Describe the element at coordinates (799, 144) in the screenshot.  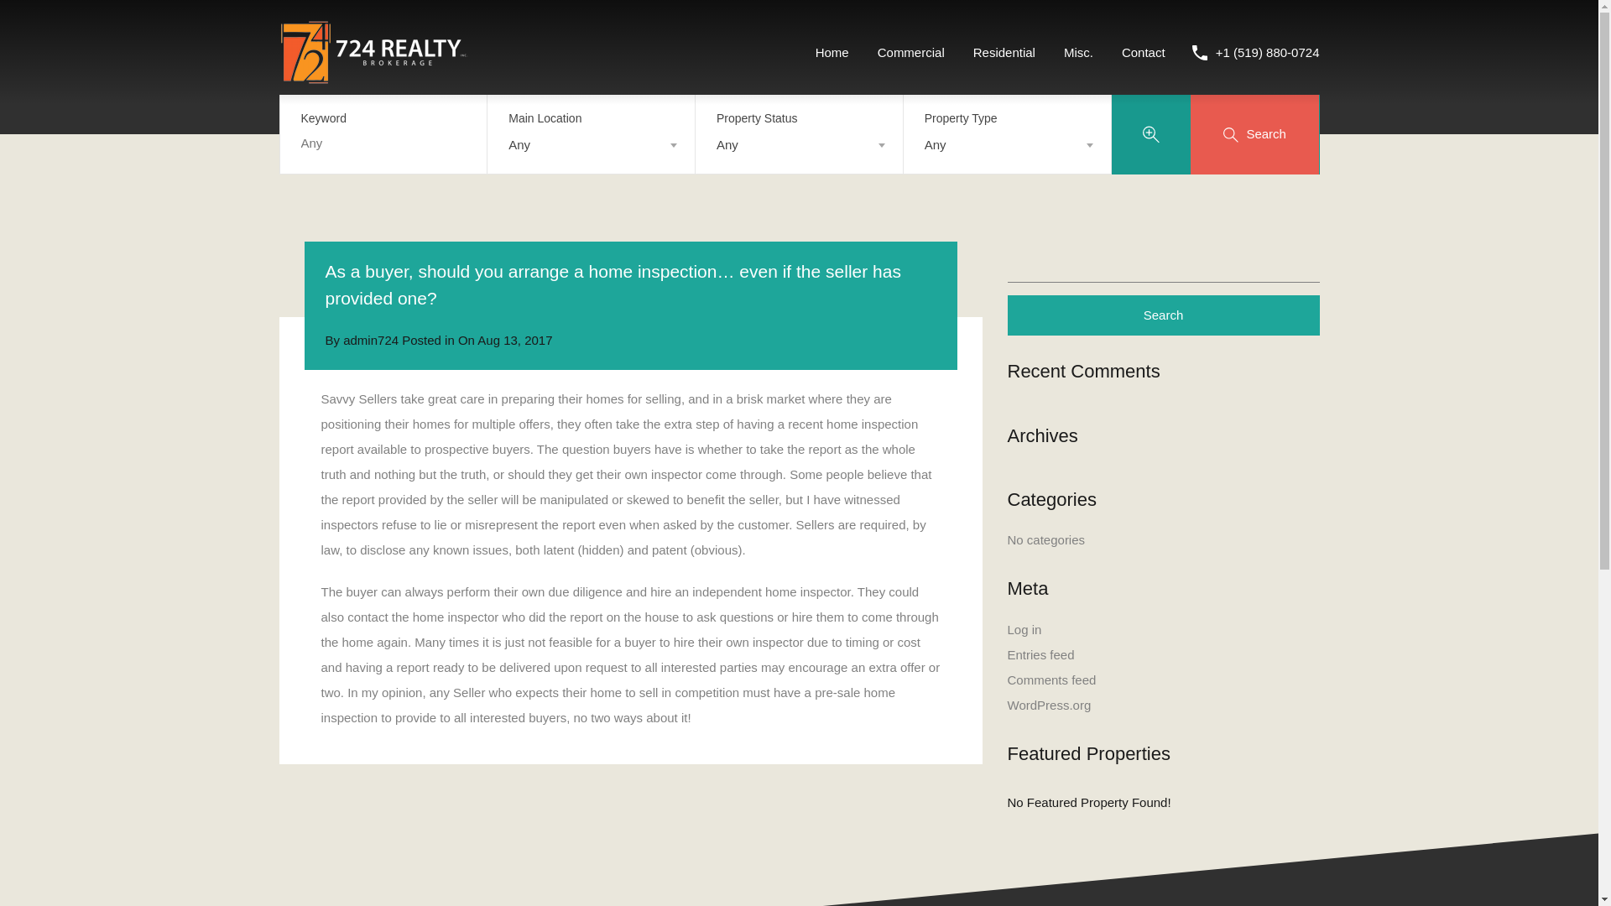
I see `Any` at that location.